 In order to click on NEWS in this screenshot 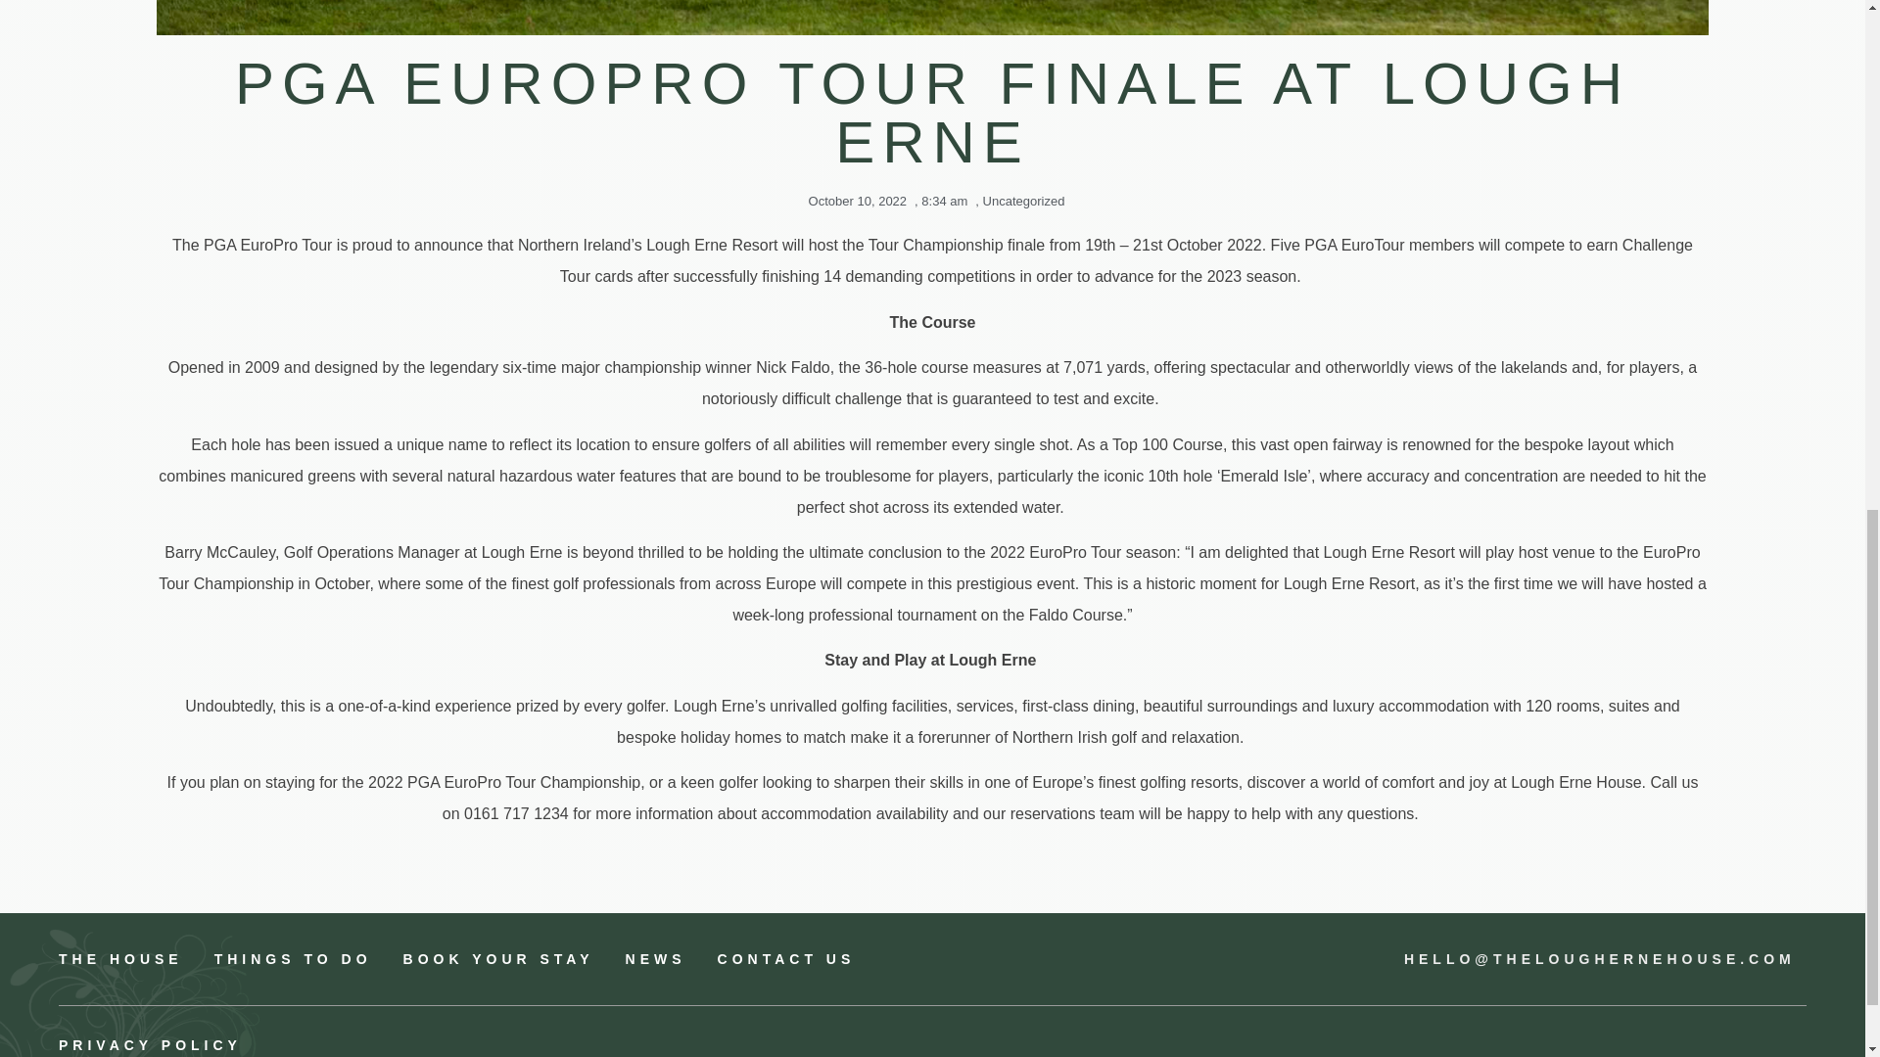, I will do `click(656, 959)`.